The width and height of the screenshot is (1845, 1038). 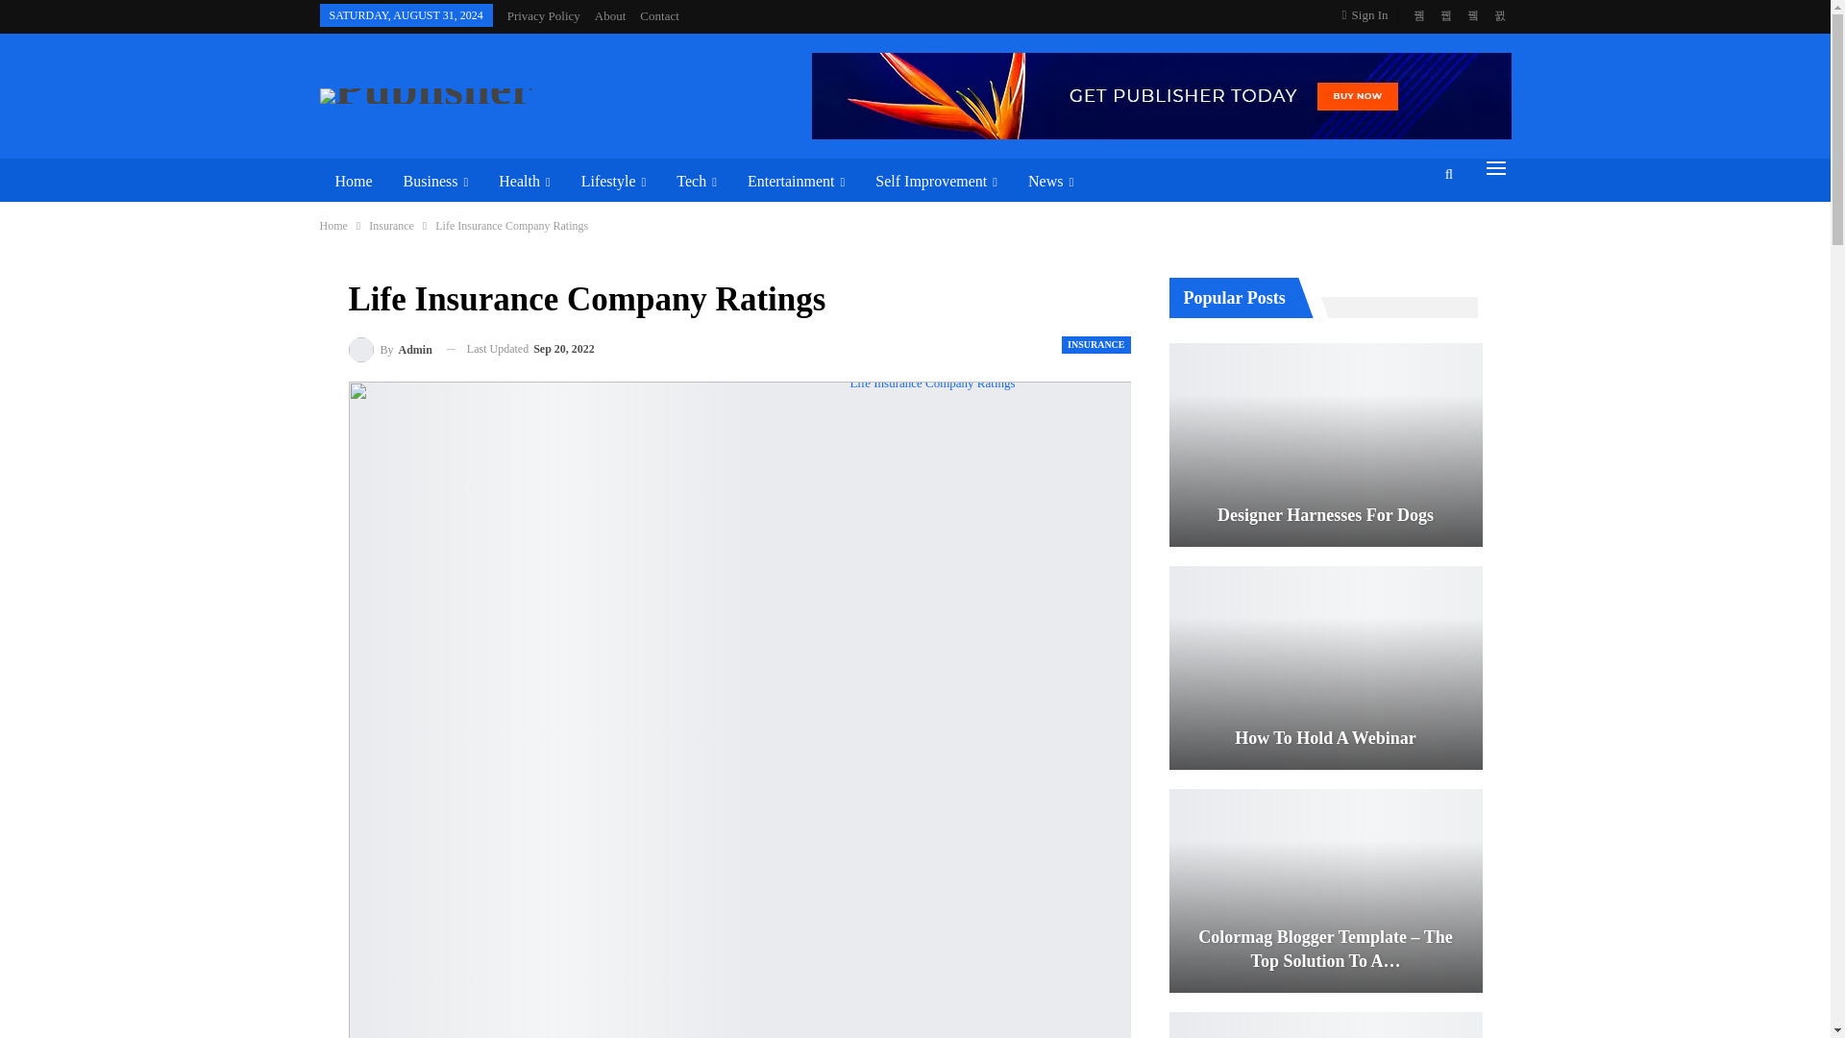 What do you see at coordinates (544, 15) in the screenshot?
I see `Privacy Policy` at bounding box center [544, 15].